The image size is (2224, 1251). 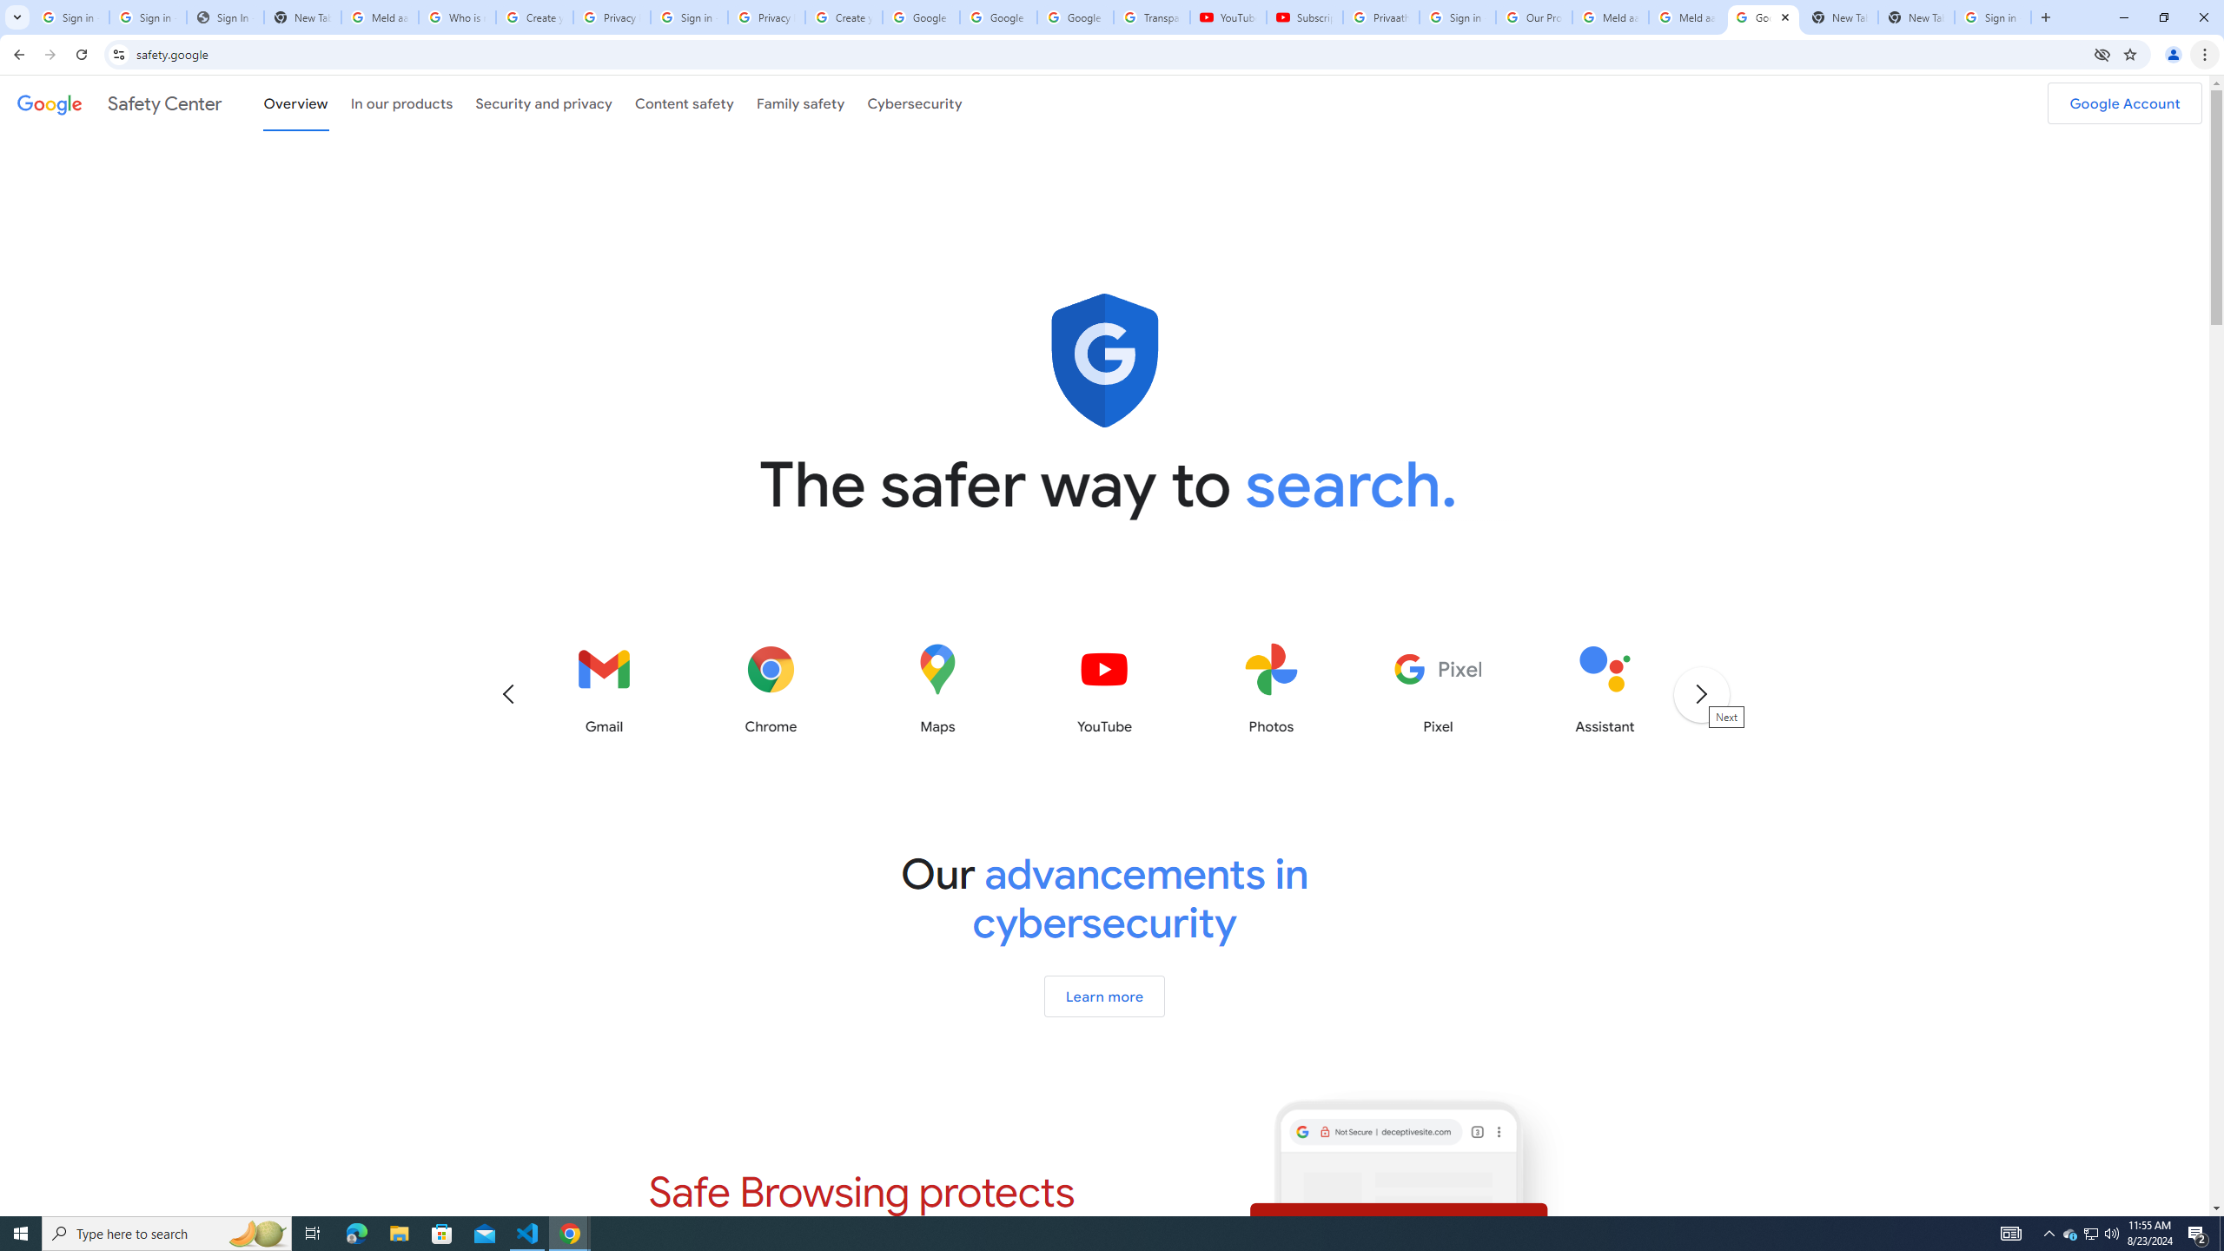 I want to click on Subscriptions - YouTube, so click(x=1303, y=17).